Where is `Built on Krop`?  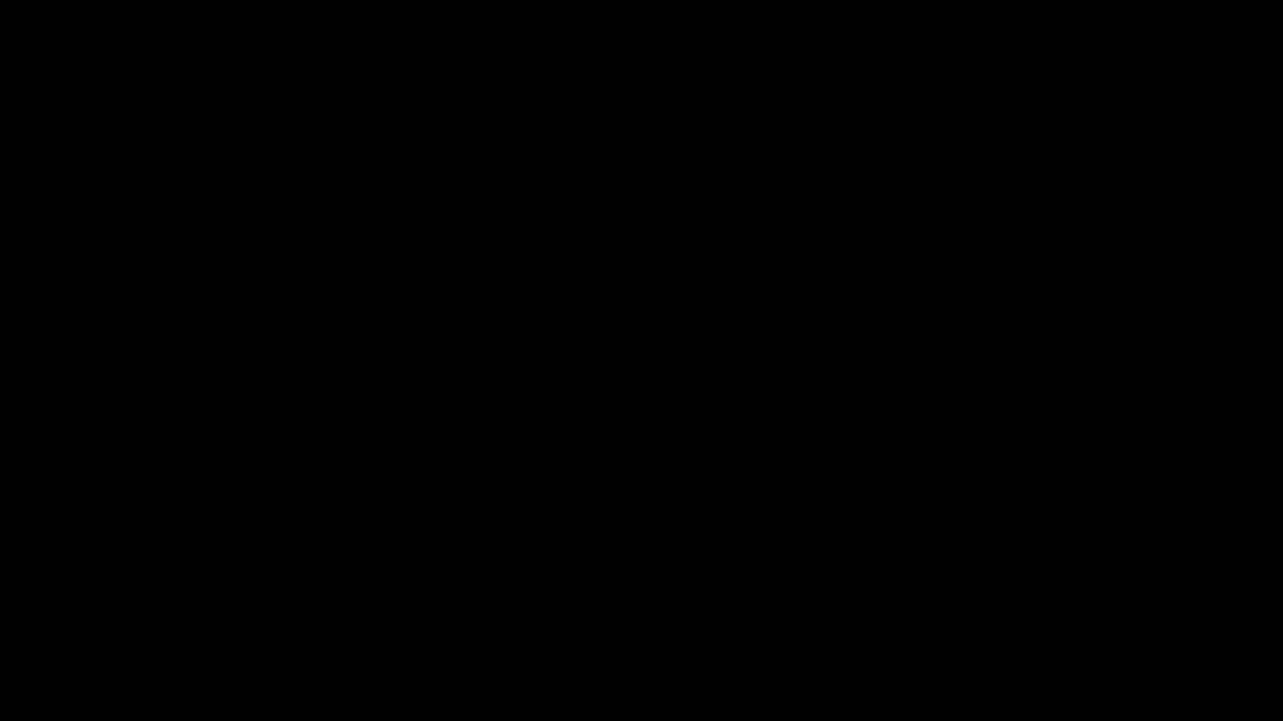 Built on Krop is located at coordinates (1254, 708).